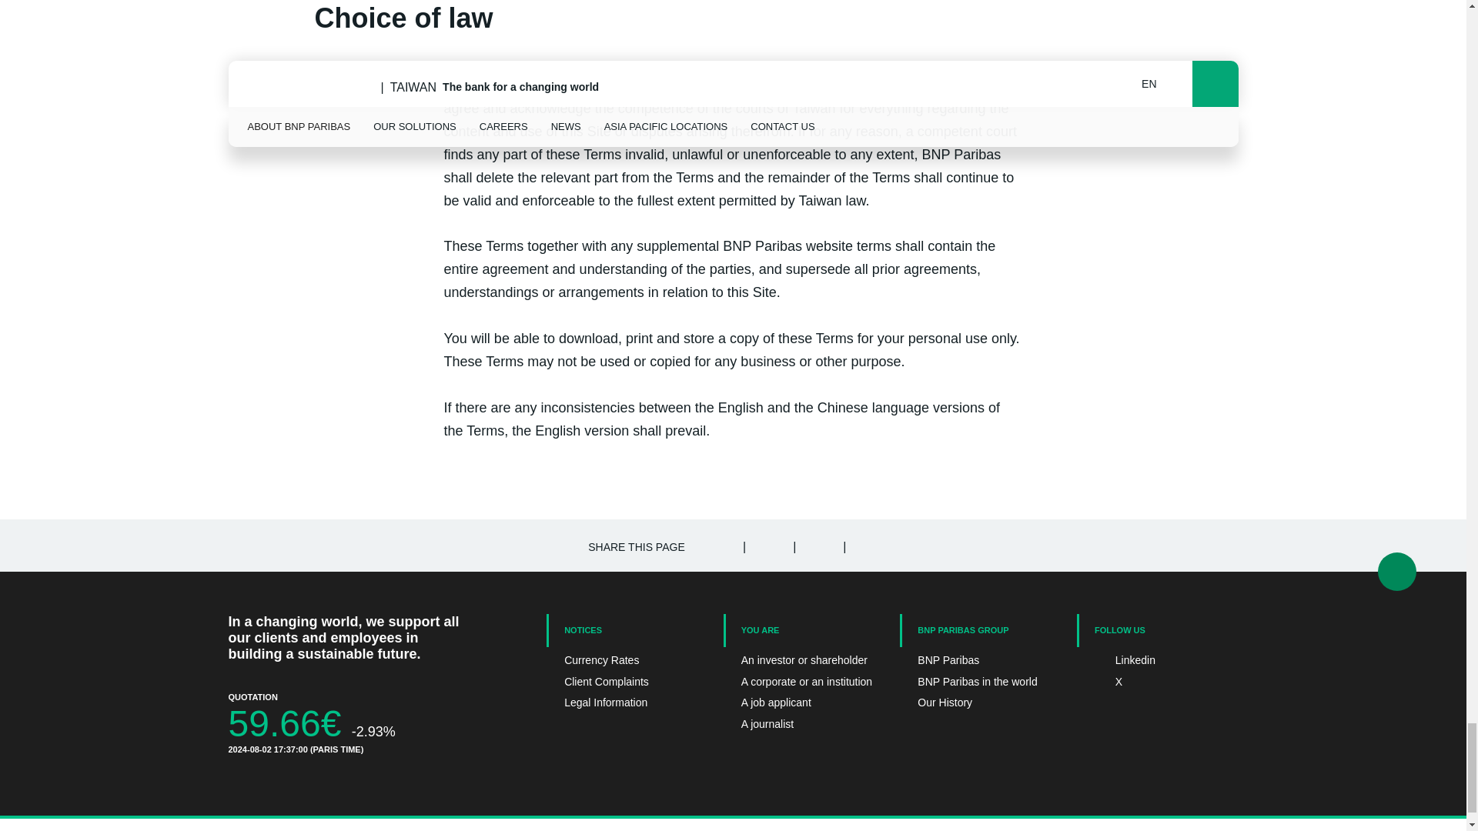 Image resolution: width=1478 pixels, height=831 pixels. I want to click on Share by email, so click(867, 545).